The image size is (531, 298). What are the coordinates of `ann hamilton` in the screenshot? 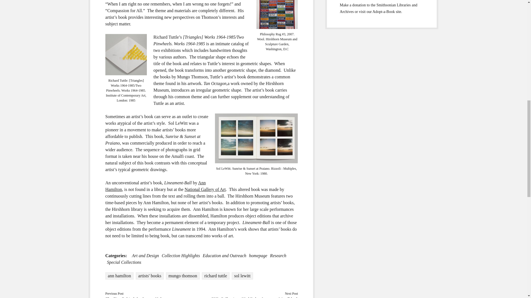 It's located at (119, 276).